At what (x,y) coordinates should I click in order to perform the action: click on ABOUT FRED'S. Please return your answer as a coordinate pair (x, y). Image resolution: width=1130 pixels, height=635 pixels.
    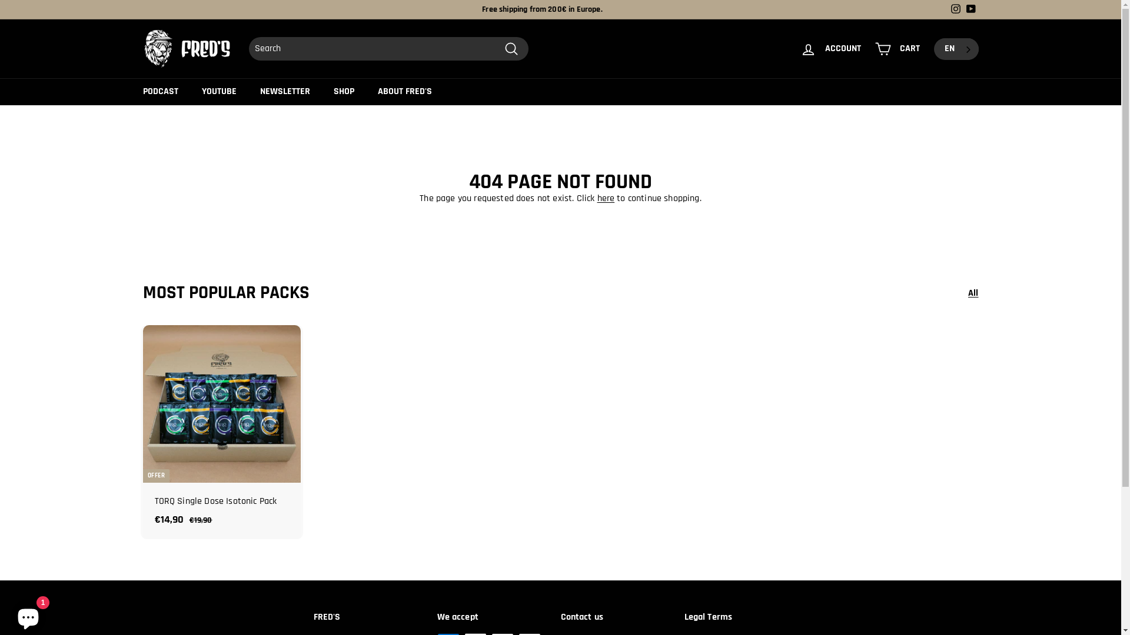
    Looking at the image, I should click on (405, 92).